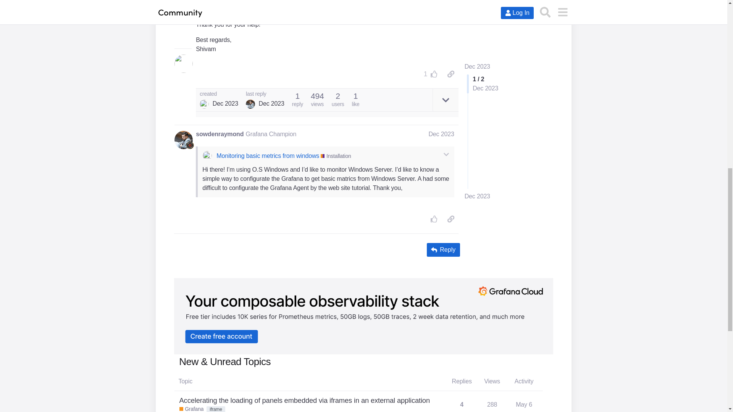 This screenshot has width=733, height=412. What do you see at coordinates (267, 156) in the screenshot?
I see `Monitoring basic metrics from windows` at bounding box center [267, 156].